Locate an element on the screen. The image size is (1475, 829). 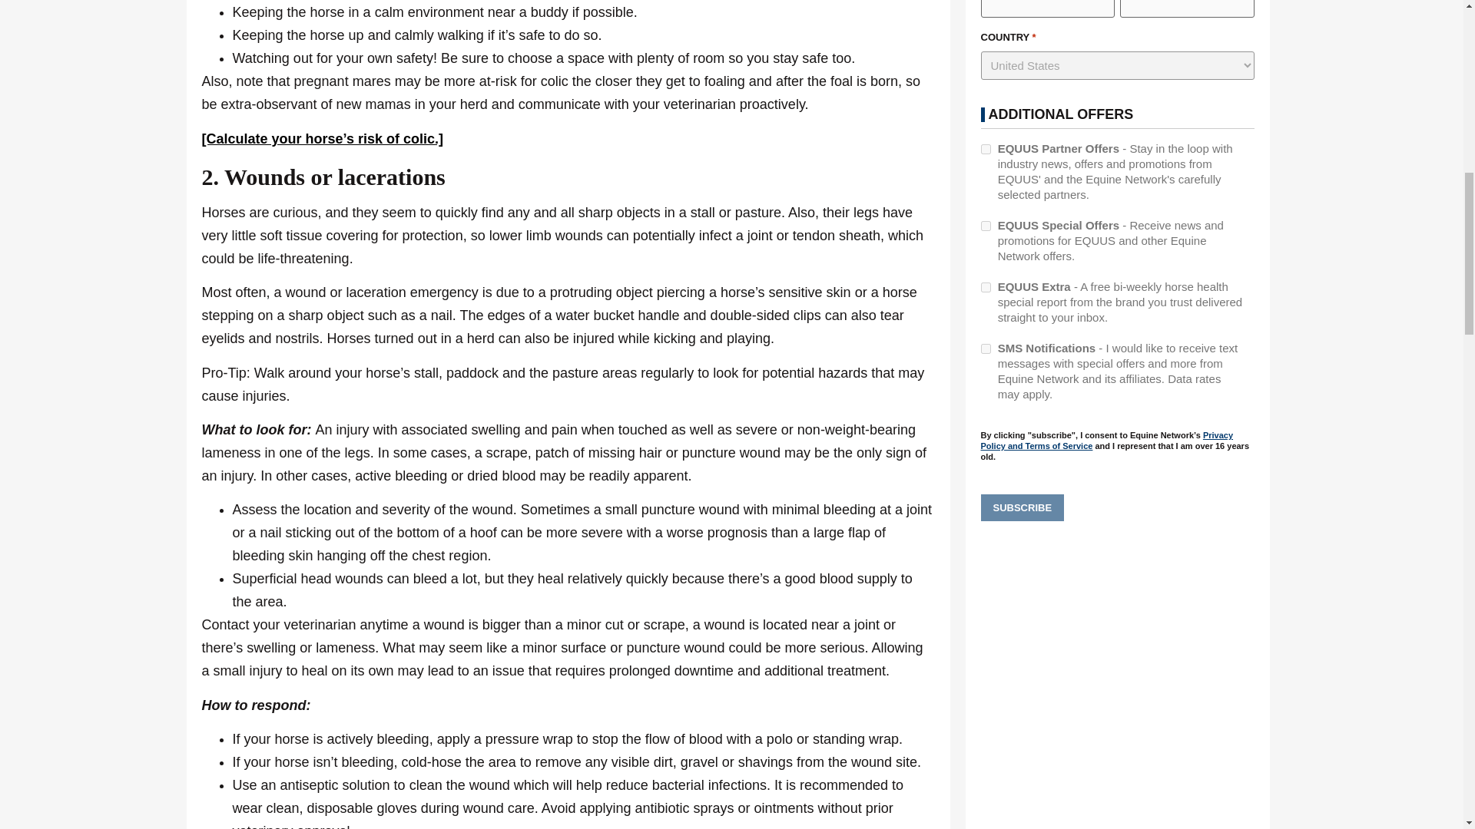
0cd2e389-c43e-4146-b3bb-59ab437fd8f4 is located at coordinates (985, 287).